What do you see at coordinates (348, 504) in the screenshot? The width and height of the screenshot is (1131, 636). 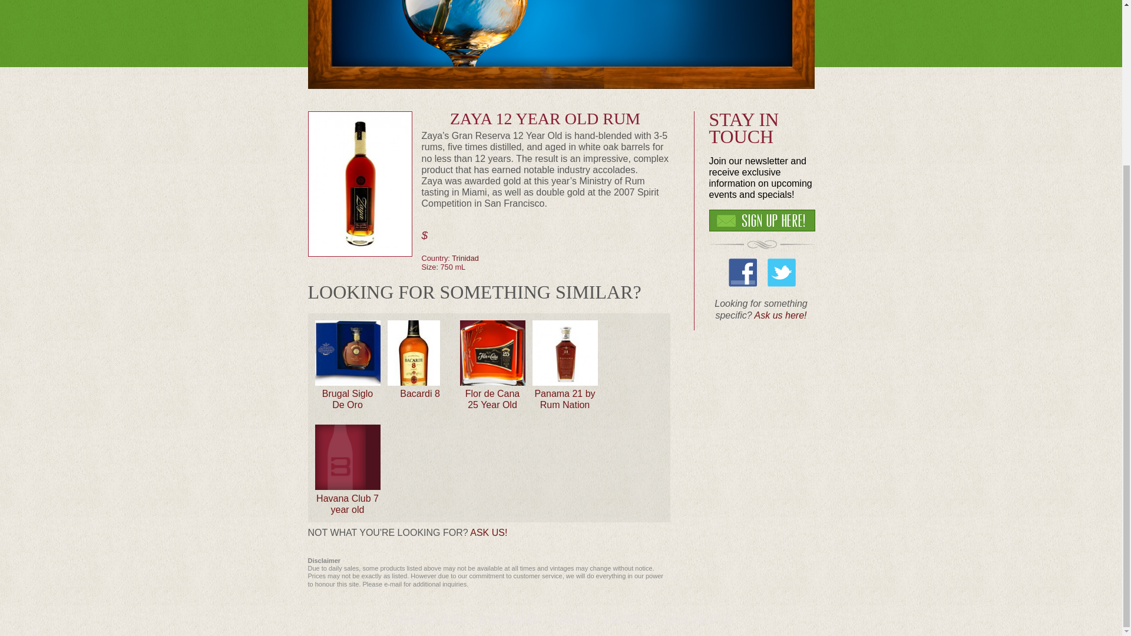 I see `Havana Club 7 year old` at bounding box center [348, 504].